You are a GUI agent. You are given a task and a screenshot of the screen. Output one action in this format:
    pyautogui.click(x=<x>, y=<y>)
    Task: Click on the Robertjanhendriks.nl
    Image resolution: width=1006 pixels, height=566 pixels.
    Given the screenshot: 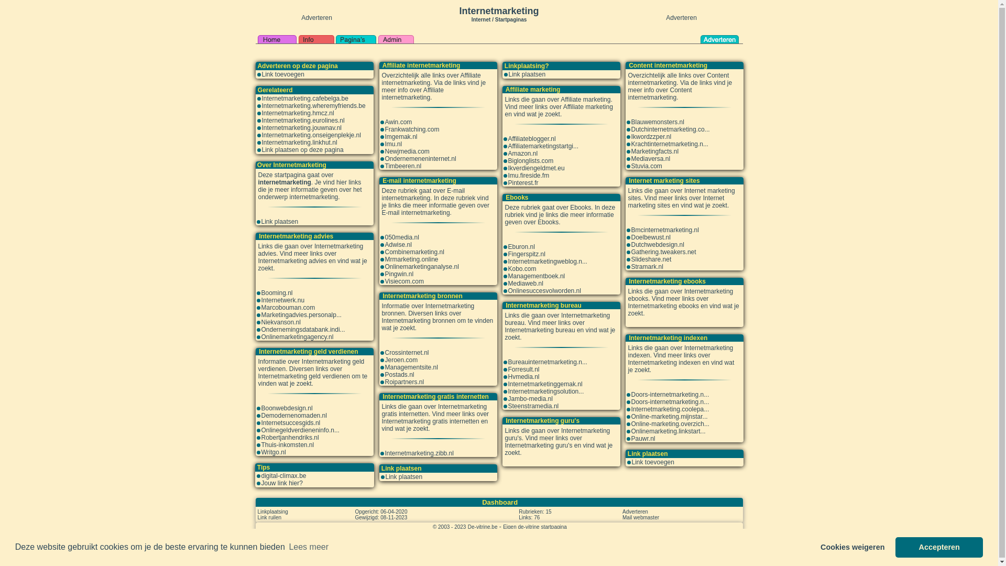 What is the action you would take?
    pyautogui.click(x=290, y=438)
    